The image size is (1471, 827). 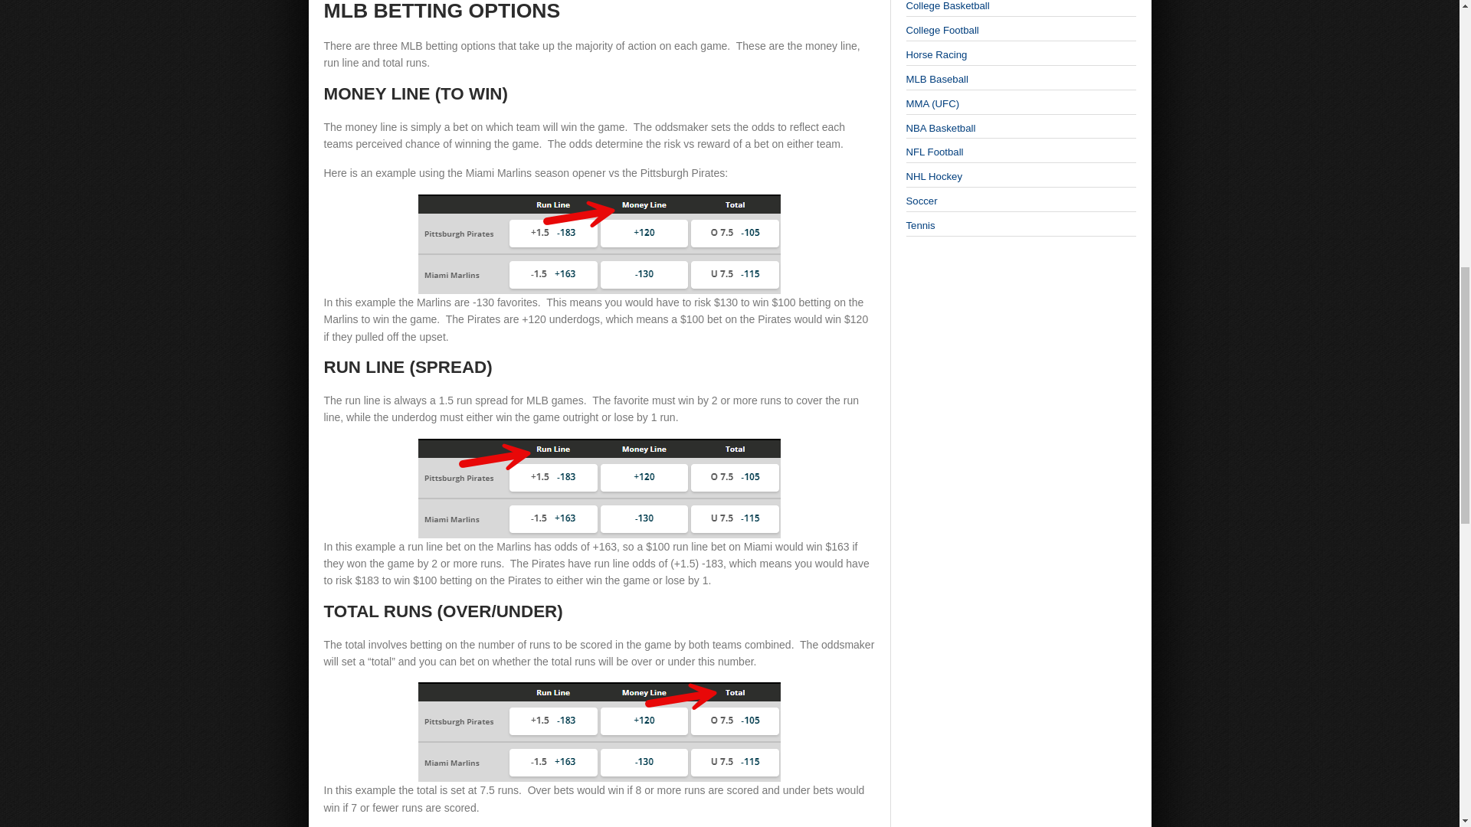 What do you see at coordinates (940, 127) in the screenshot?
I see `NBA Betting` at bounding box center [940, 127].